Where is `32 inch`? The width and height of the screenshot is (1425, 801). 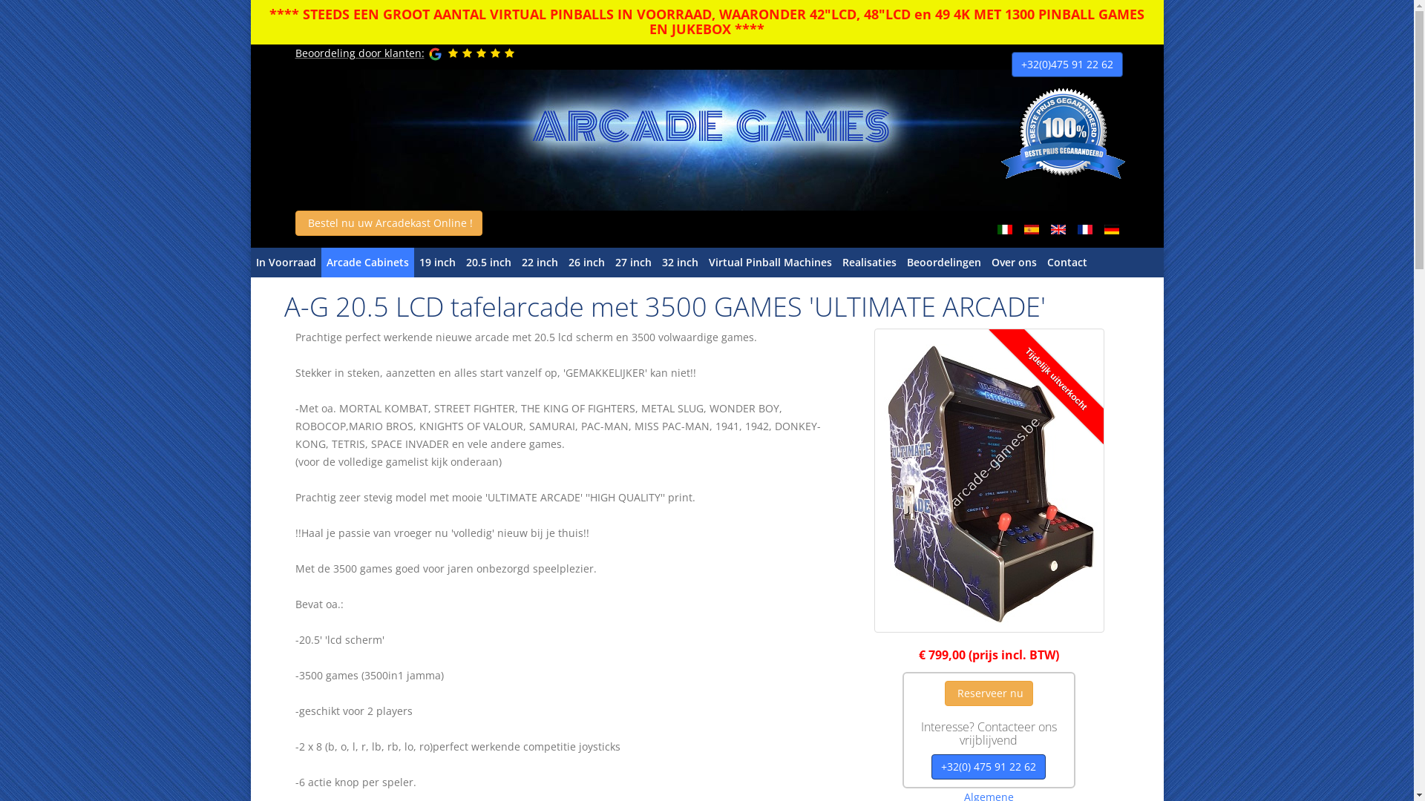 32 inch is located at coordinates (680, 263).